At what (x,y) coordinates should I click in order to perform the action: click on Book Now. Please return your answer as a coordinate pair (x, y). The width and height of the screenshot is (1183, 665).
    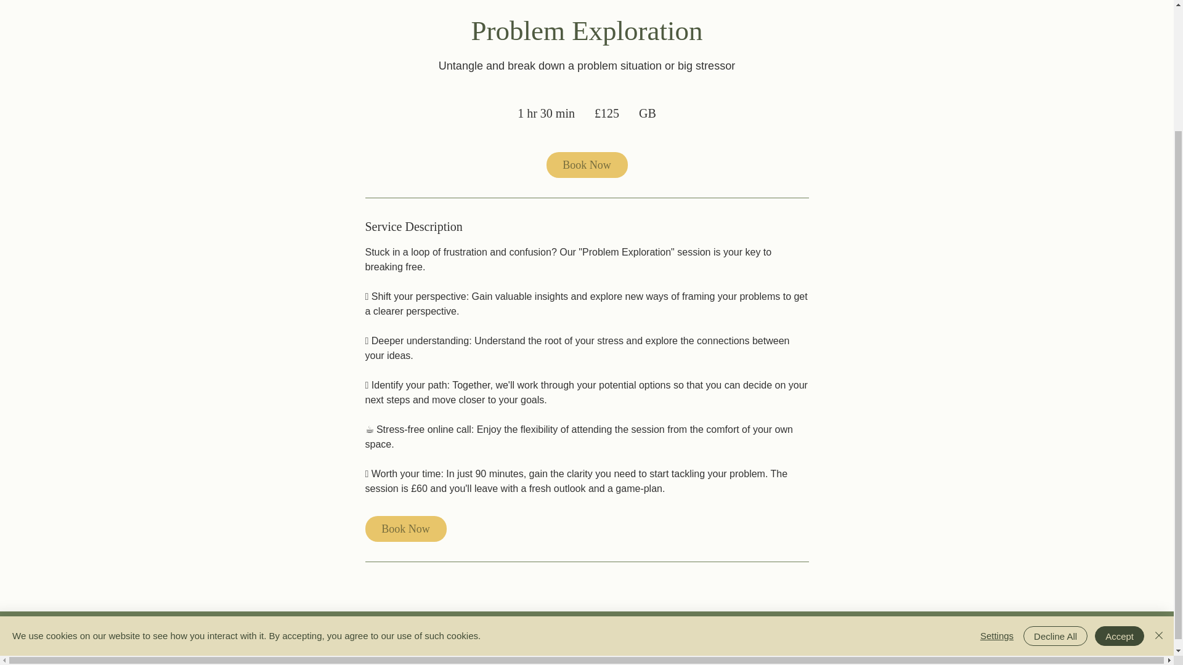
    Looking at the image, I should click on (405, 529).